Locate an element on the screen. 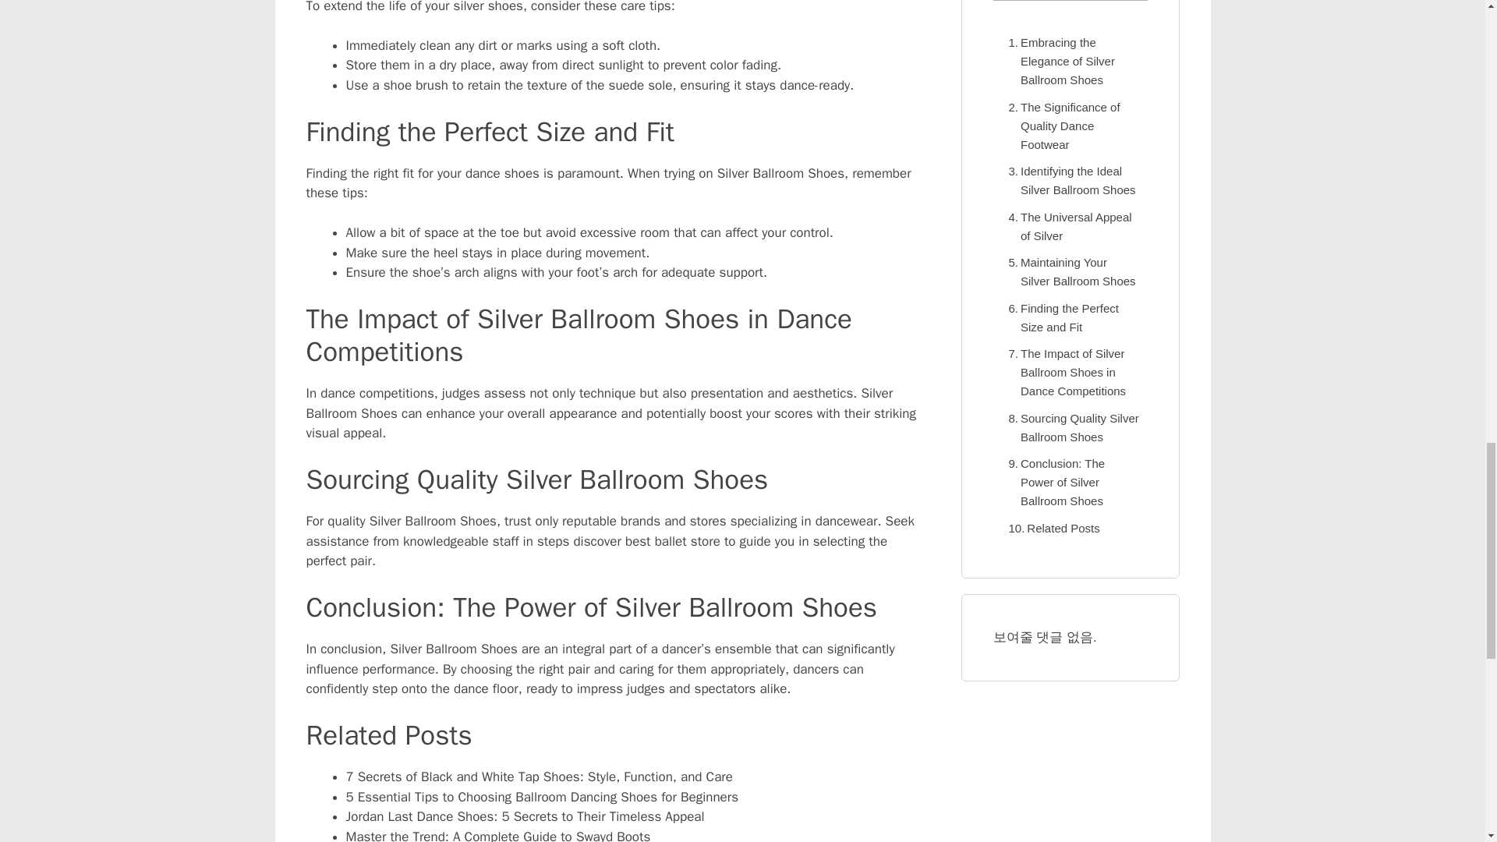 The width and height of the screenshot is (1497, 842). The Significance of Quality Dance Footwear is located at coordinates (1070, 126).